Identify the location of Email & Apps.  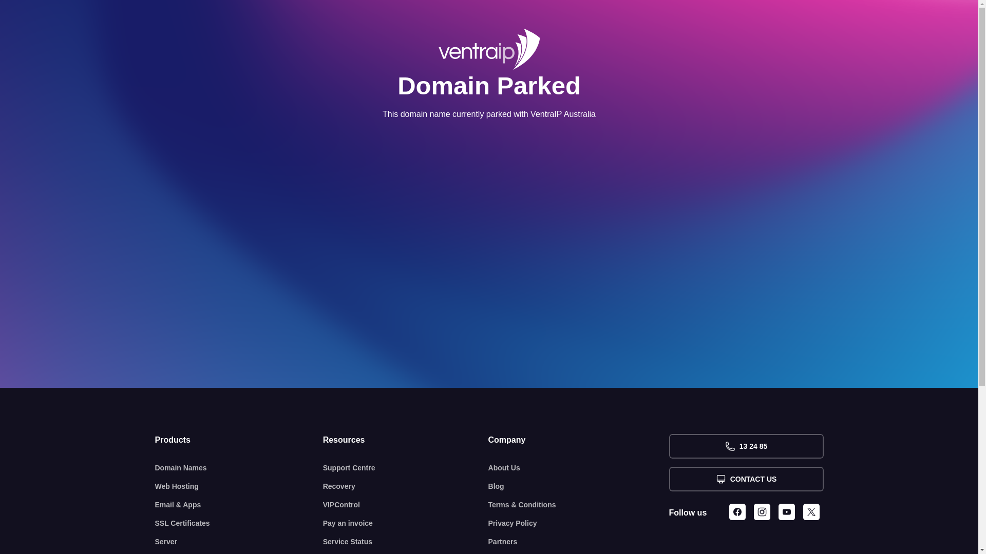
(239, 505).